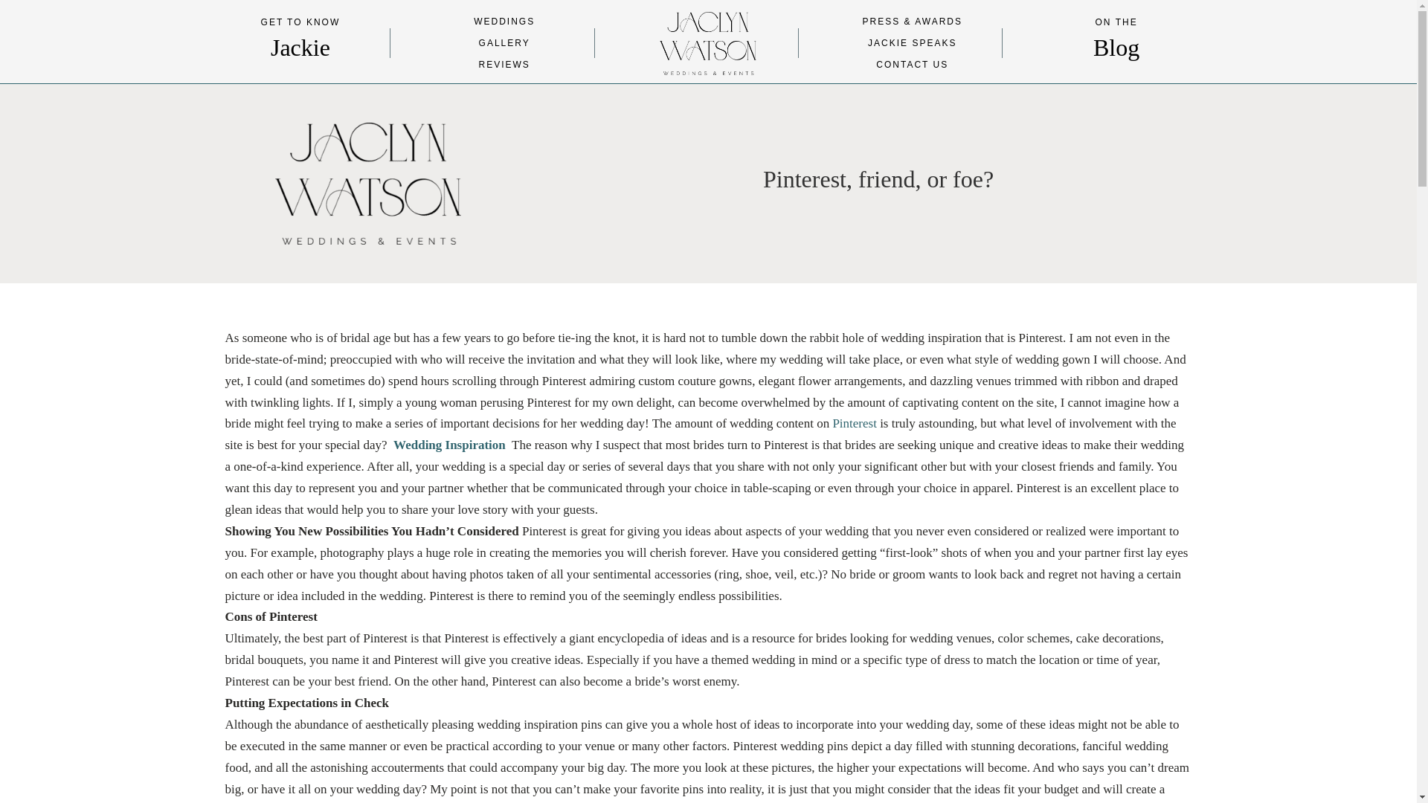 The width and height of the screenshot is (1428, 803). Describe the element at coordinates (504, 64) in the screenshot. I see `REVIEWS` at that location.